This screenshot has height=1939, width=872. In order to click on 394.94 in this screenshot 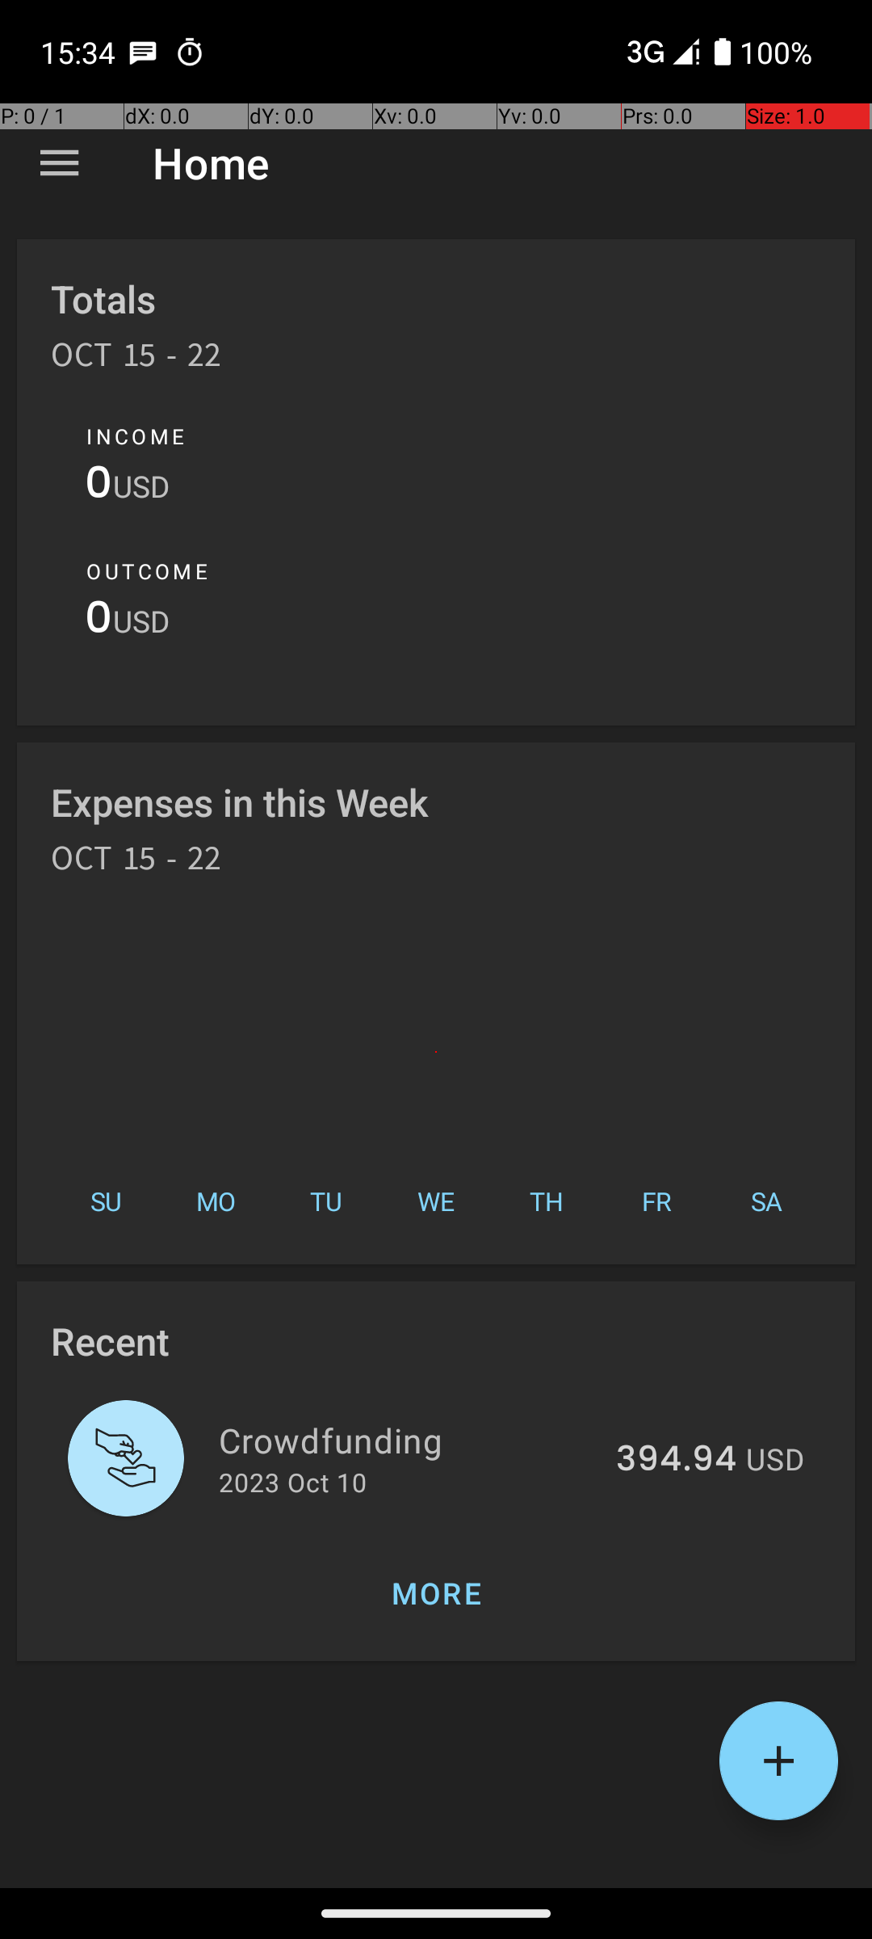, I will do `click(677, 1460)`.